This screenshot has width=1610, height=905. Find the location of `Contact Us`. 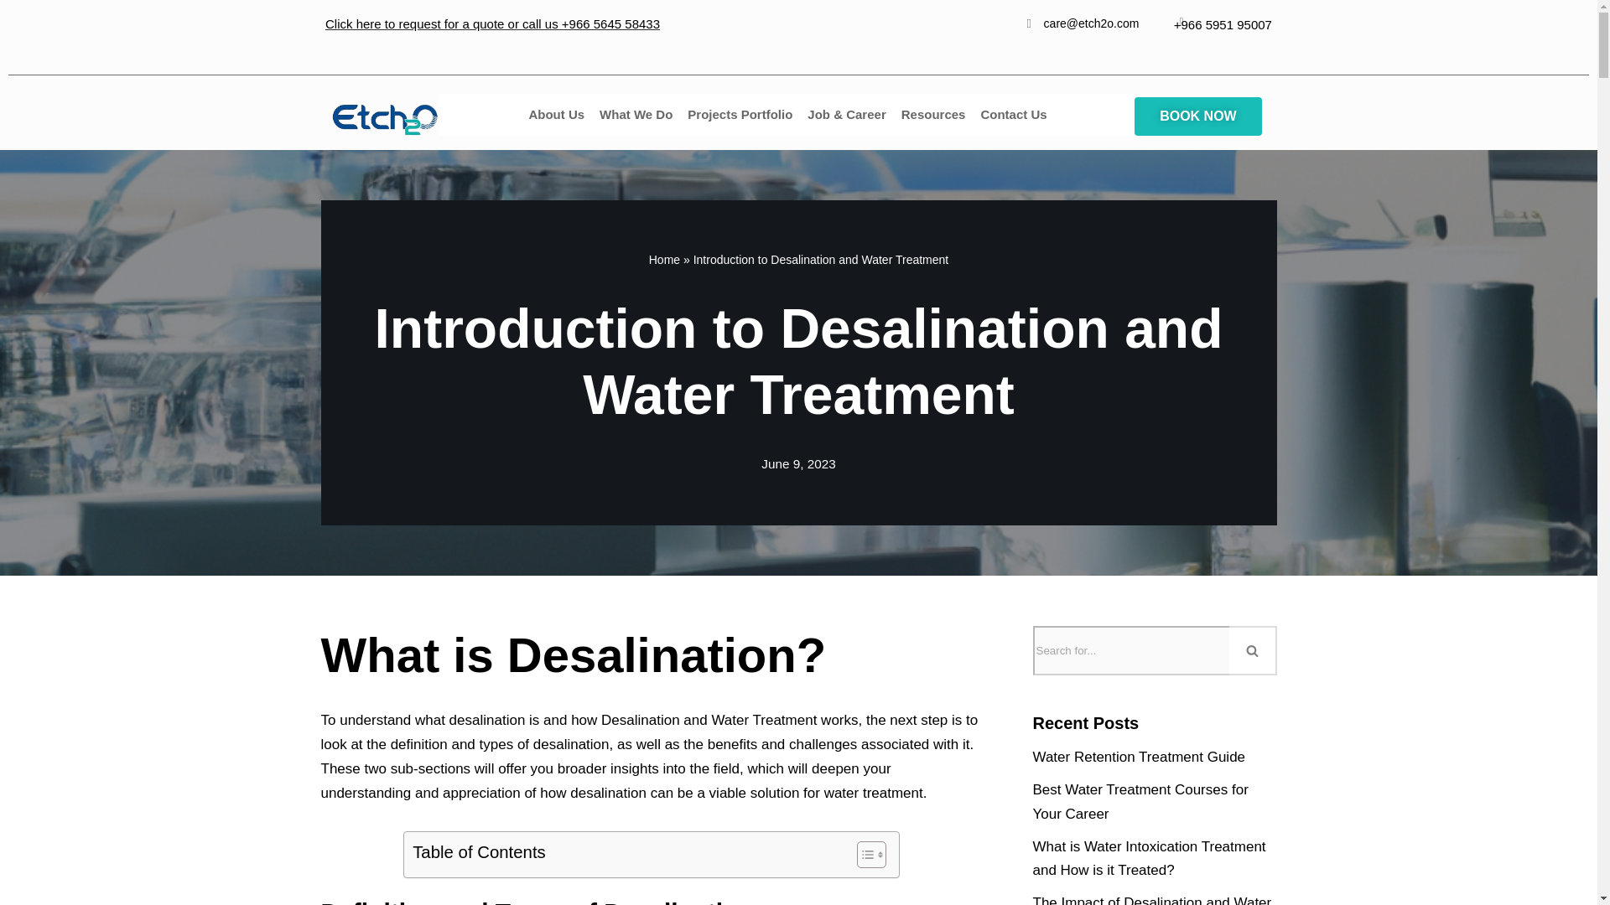

Contact Us is located at coordinates (1013, 115).